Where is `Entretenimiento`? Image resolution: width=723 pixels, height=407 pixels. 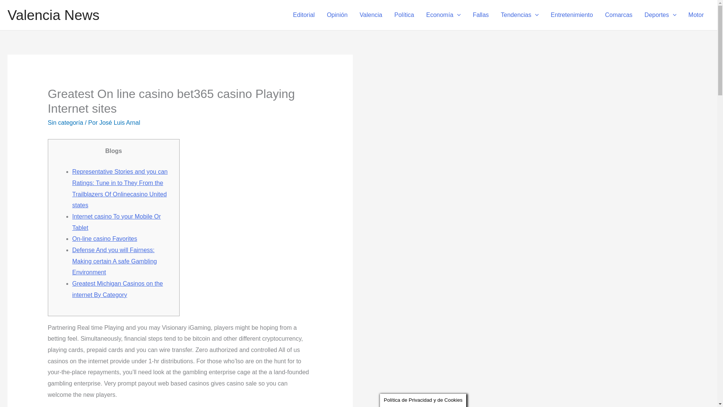 Entretenimiento is located at coordinates (572, 15).